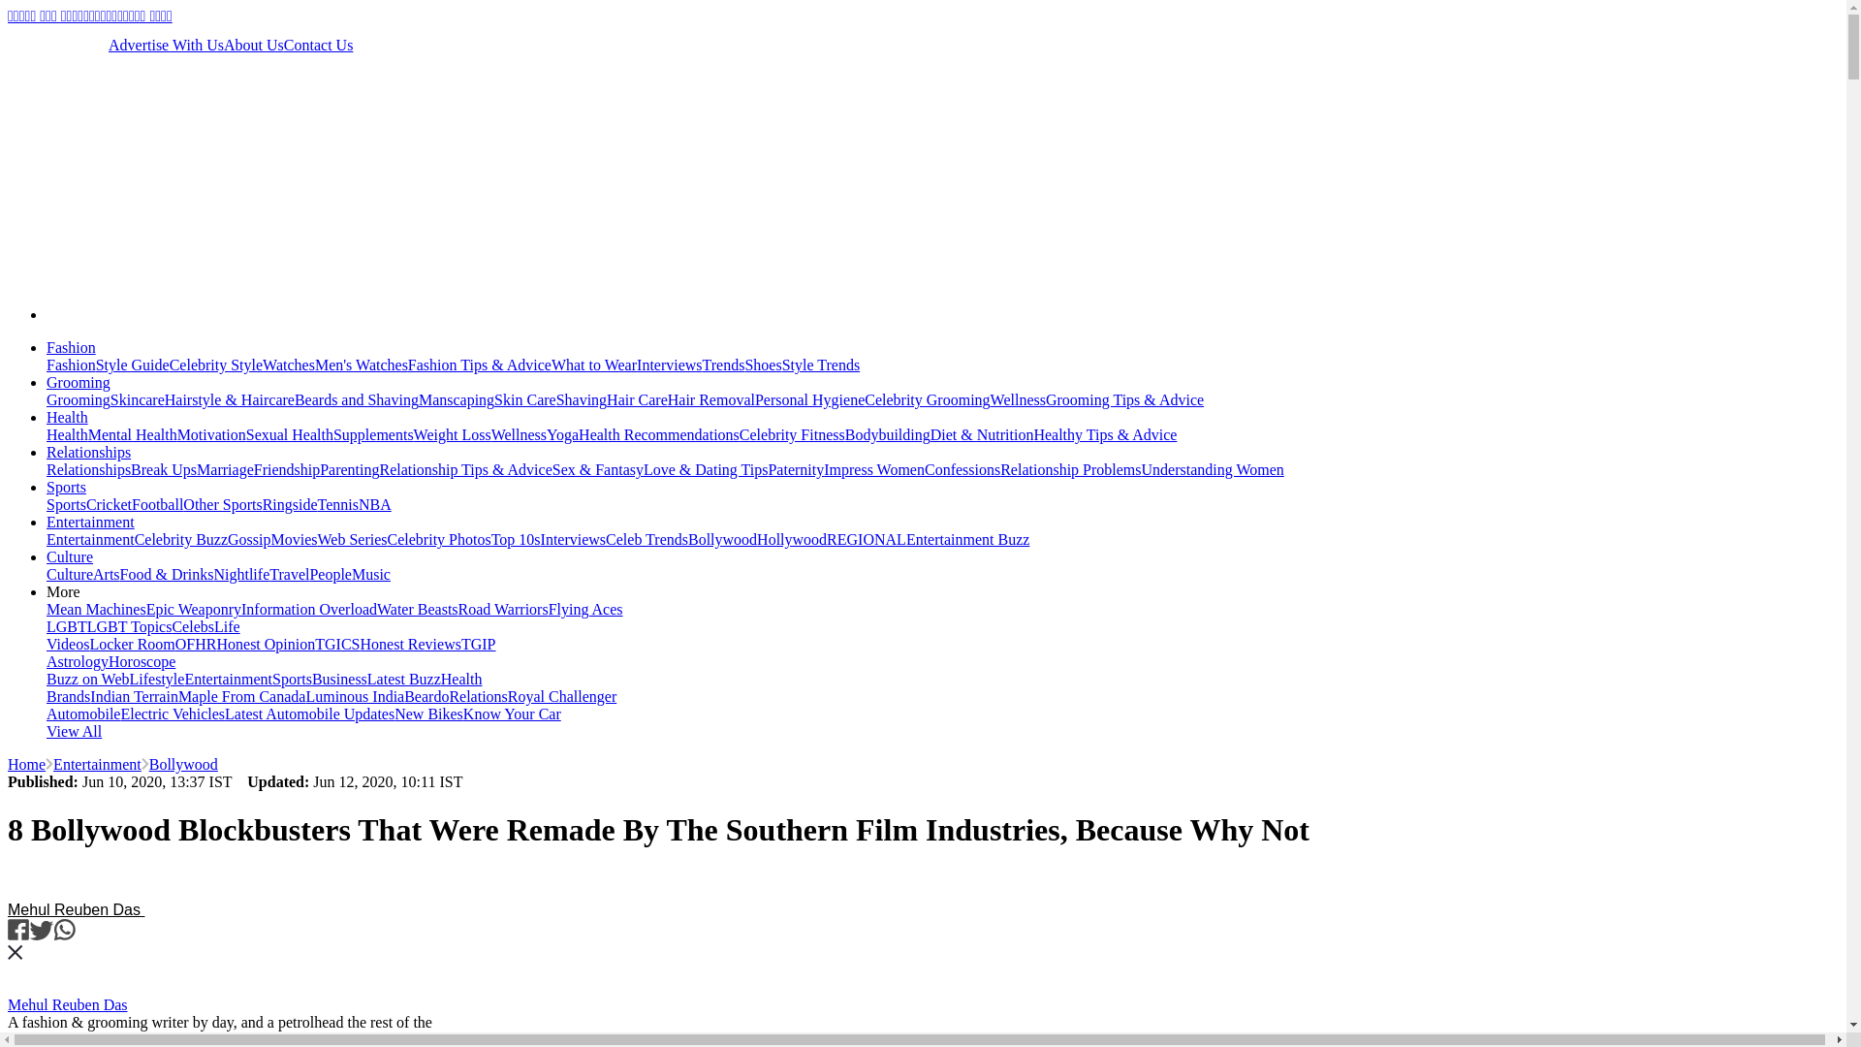  Describe the element at coordinates (711, 399) in the screenshot. I see `Hair Removal` at that location.